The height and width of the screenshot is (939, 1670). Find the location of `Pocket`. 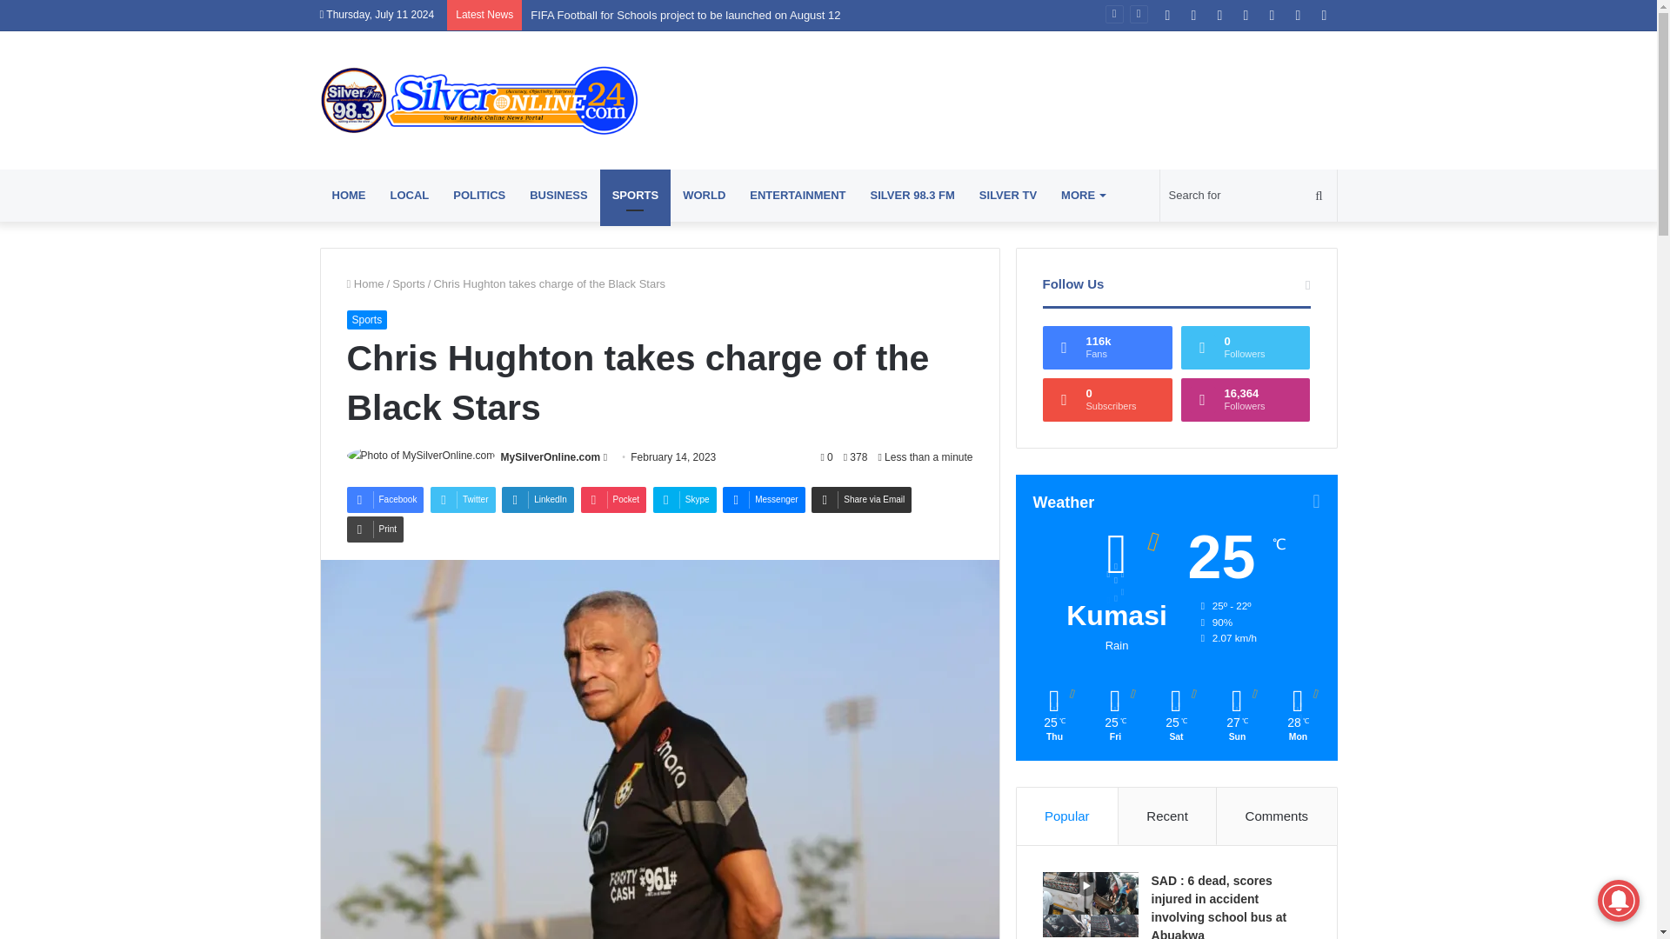

Pocket is located at coordinates (614, 499).